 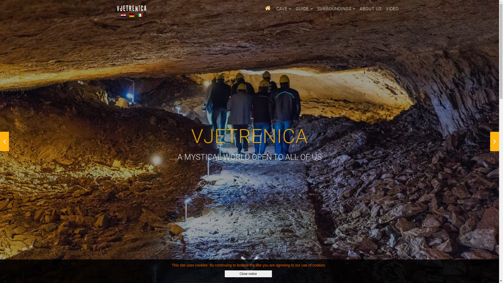 What do you see at coordinates (284, 9) in the screenshot?
I see `CAVE` at bounding box center [284, 9].